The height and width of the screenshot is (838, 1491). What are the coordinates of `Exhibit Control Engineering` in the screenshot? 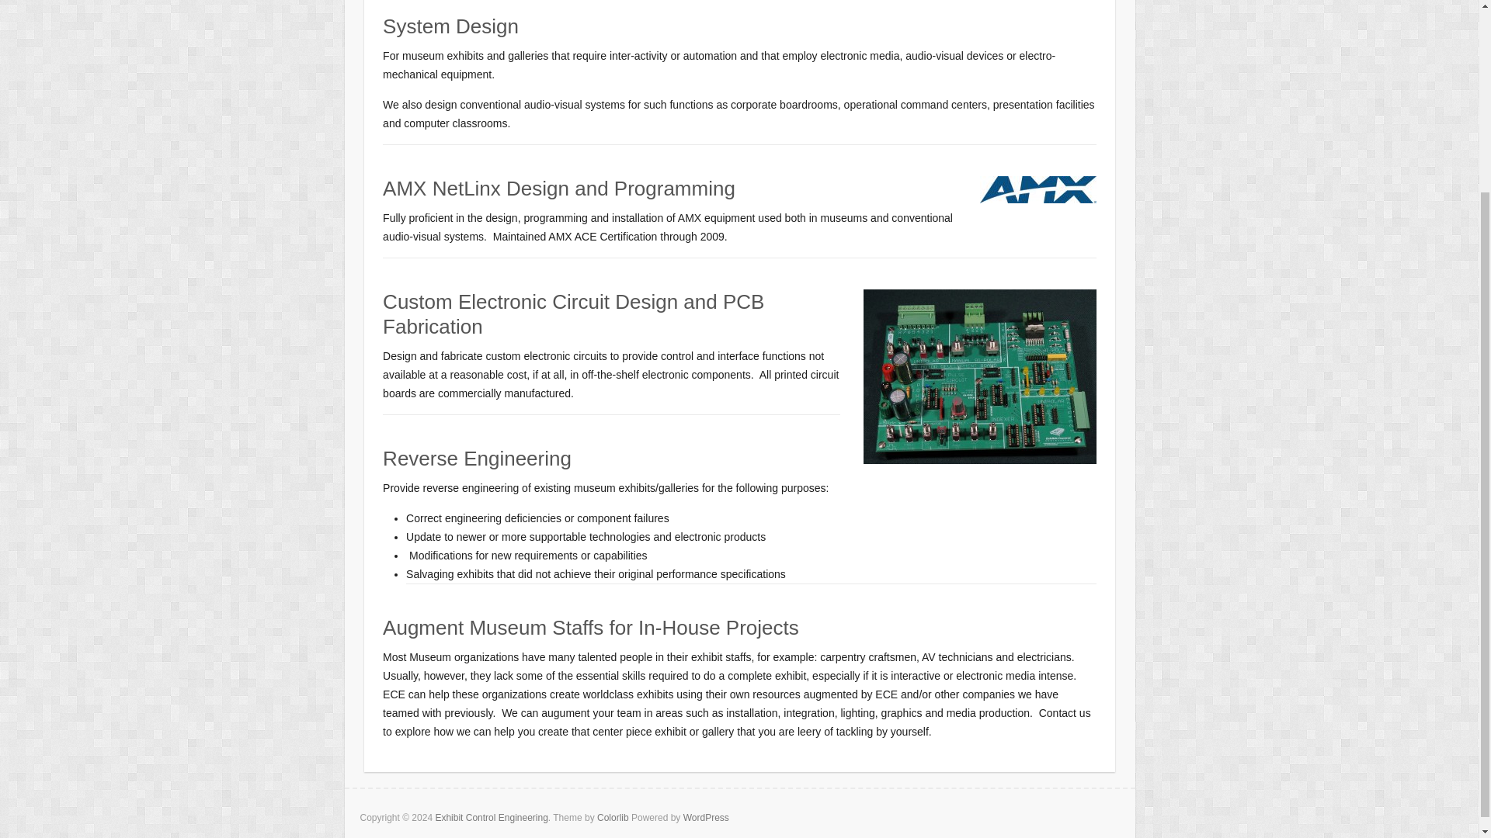 It's located at (491, 817).